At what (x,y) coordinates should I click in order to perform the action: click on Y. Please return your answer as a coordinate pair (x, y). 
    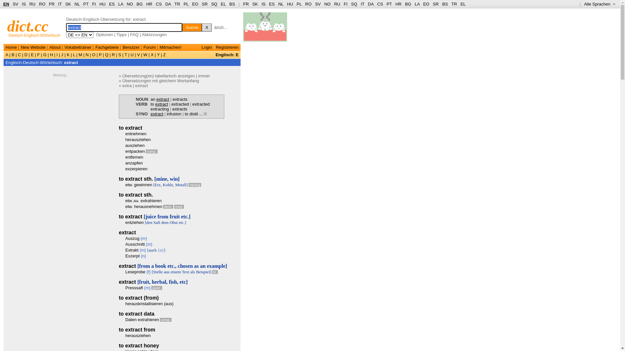
    Looking at the image, I should click on (158, 55).